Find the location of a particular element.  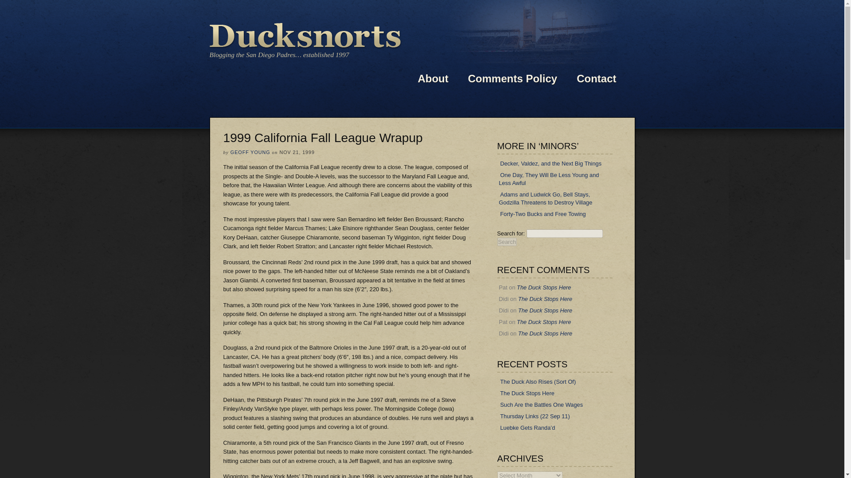

Search is located at coordinates (507, 242).